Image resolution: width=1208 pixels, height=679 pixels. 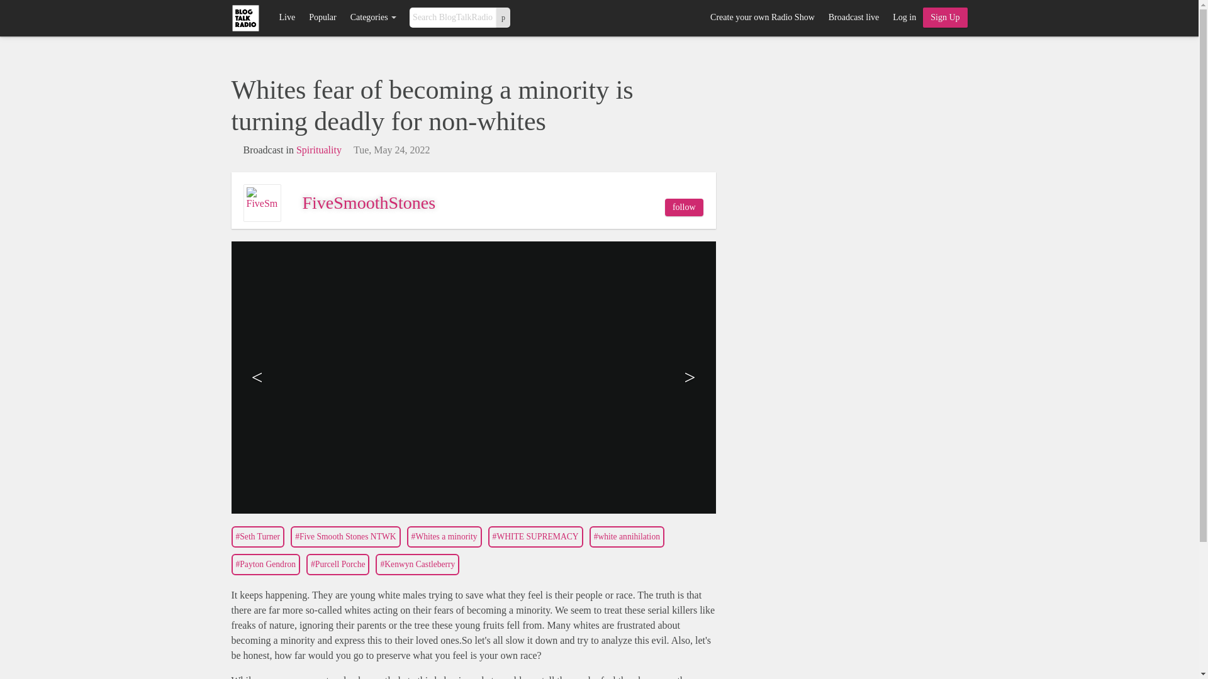 I want to click on Create your own Radio Show, so click(x=762, y=18).